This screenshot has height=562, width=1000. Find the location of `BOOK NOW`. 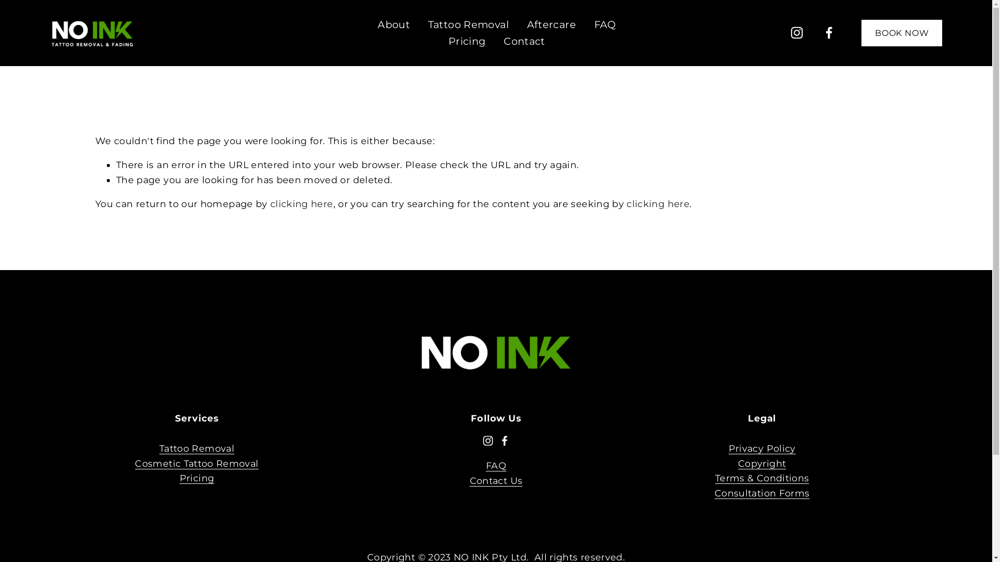

BOOK NOW is located at coordinates (902, 33).